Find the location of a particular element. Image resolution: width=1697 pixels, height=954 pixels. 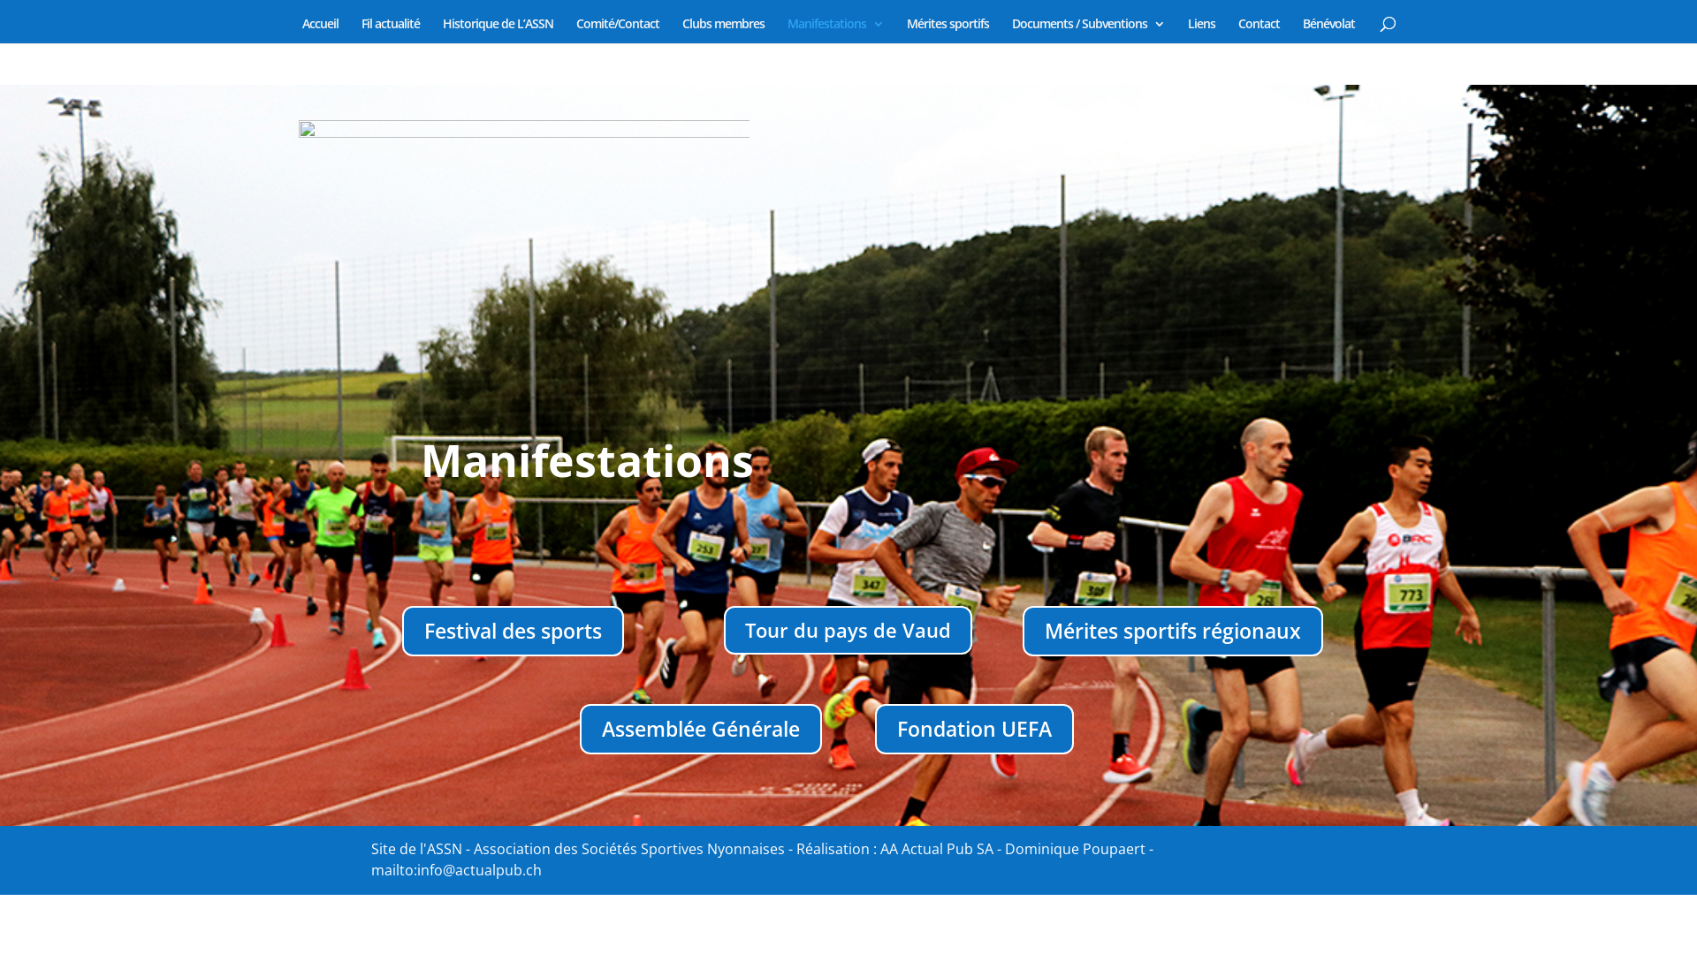

Liens is located at coordinates (1202, 30).